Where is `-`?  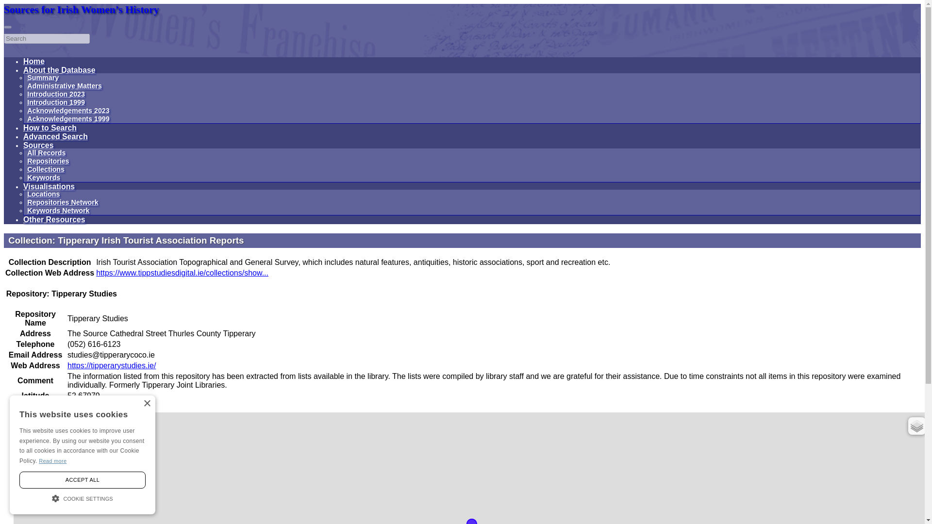 - is located at coordinates (25, 435).